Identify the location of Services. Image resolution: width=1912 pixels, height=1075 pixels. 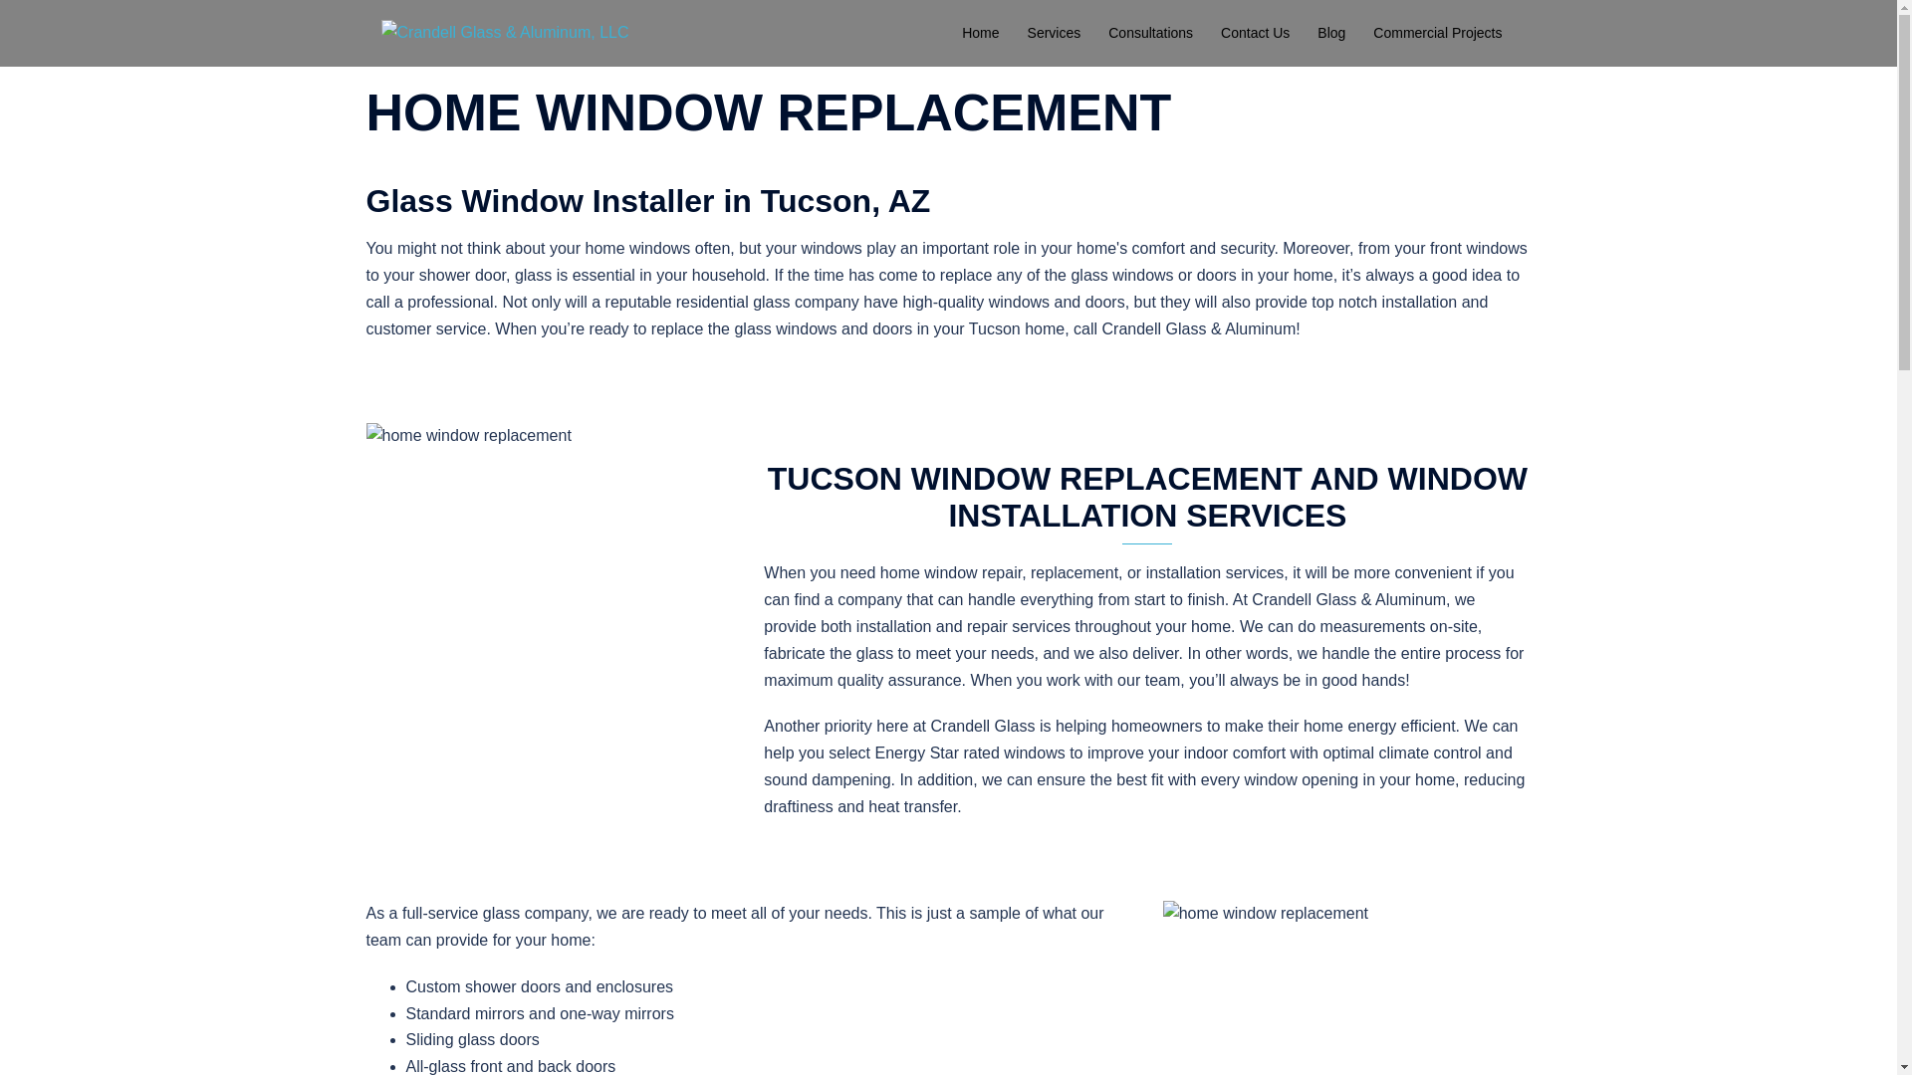
(1055, 34).